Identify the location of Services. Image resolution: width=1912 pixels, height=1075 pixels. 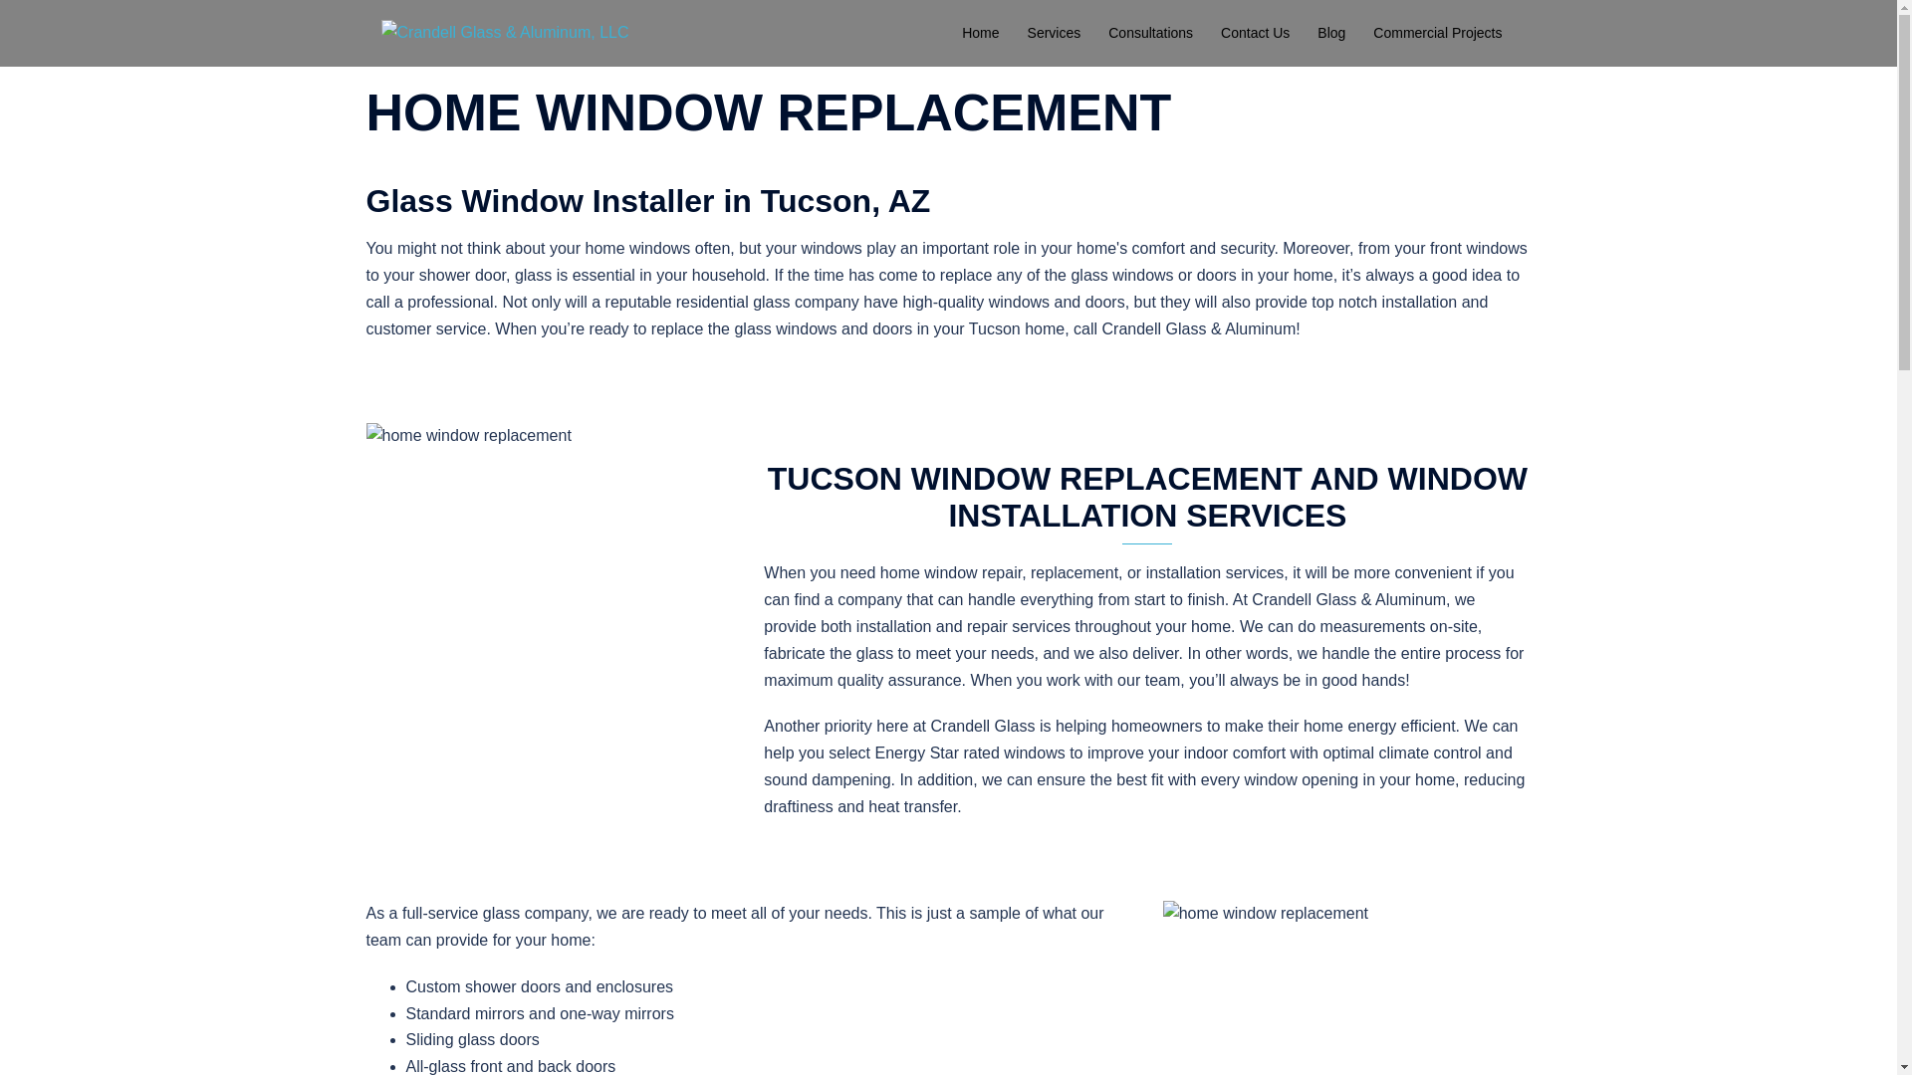
(1055, 34).